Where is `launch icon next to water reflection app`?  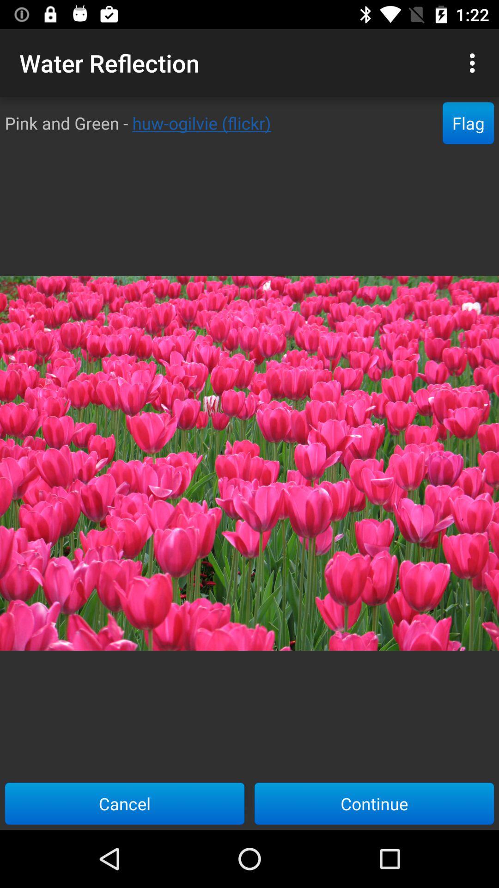
launch icon next to water reflection app is located at coordinates (475, 63).